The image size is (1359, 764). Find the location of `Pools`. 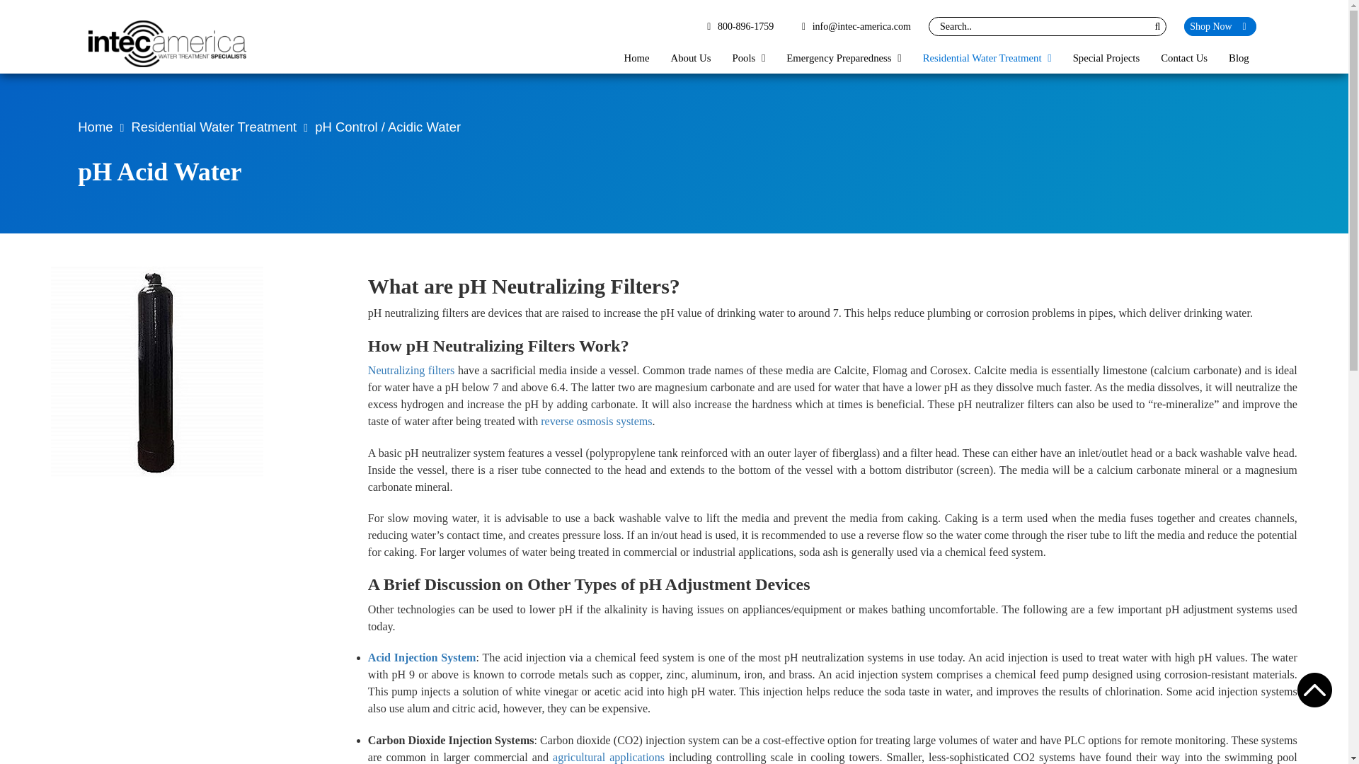

Pools is located at coordinates (749, 58).